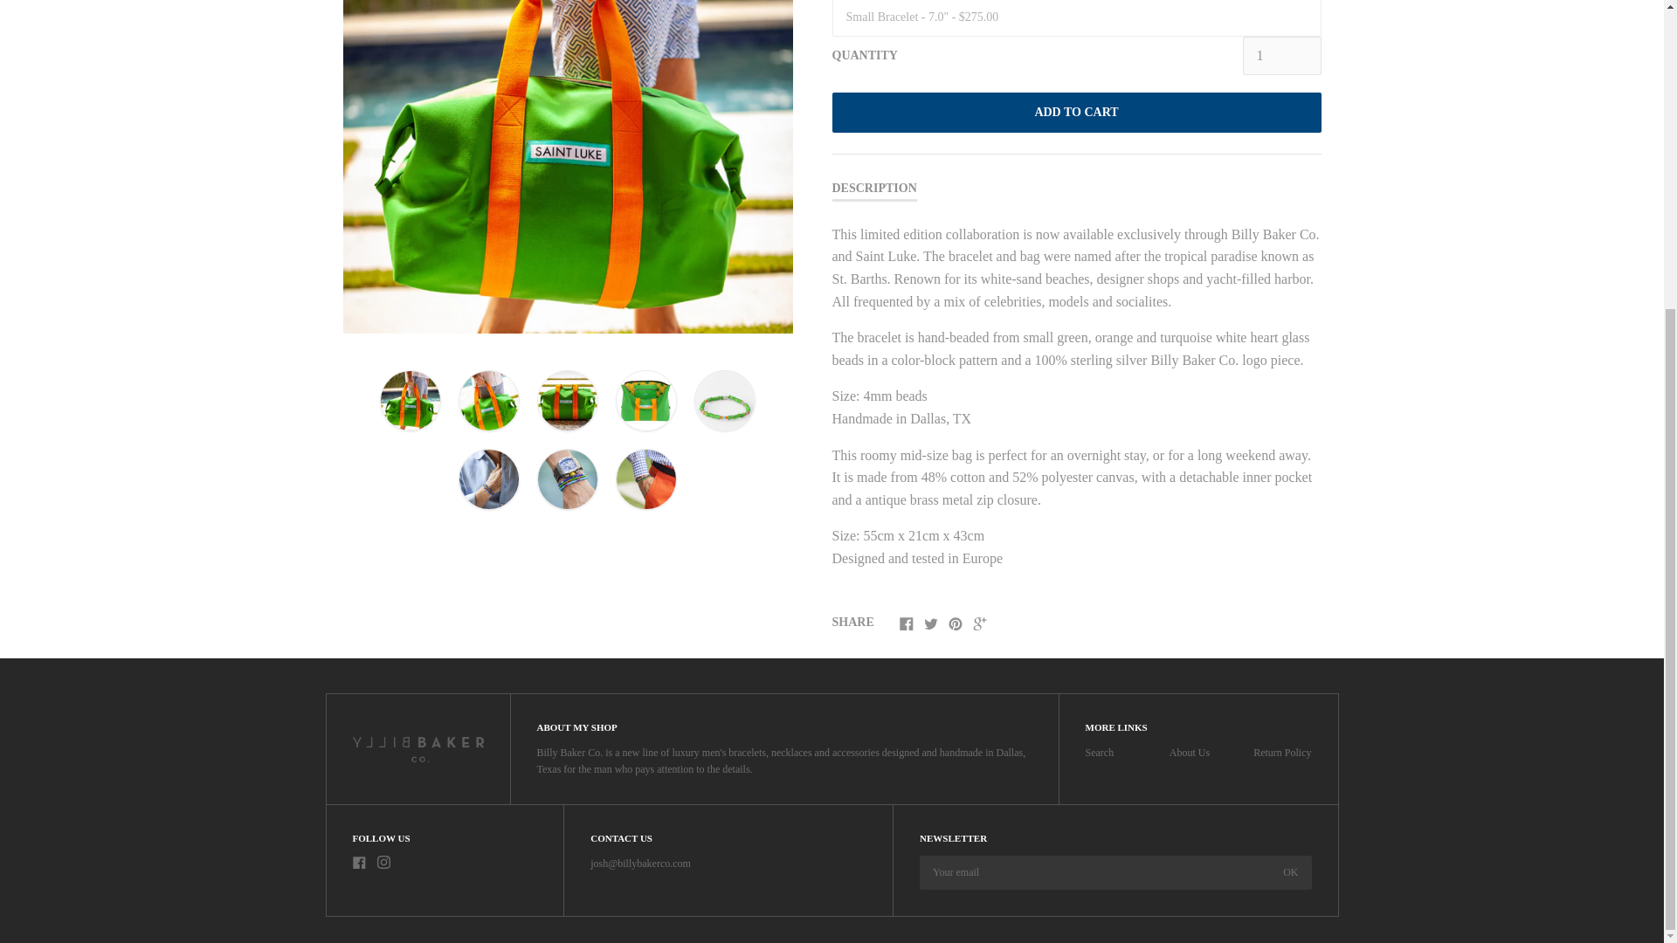 Image resolution: width=1677 pixels, height=943 pixels. What do you see at coordinates (907, 623) in the screenshot?
I see `Facebook` at bounding box center [907, 623].